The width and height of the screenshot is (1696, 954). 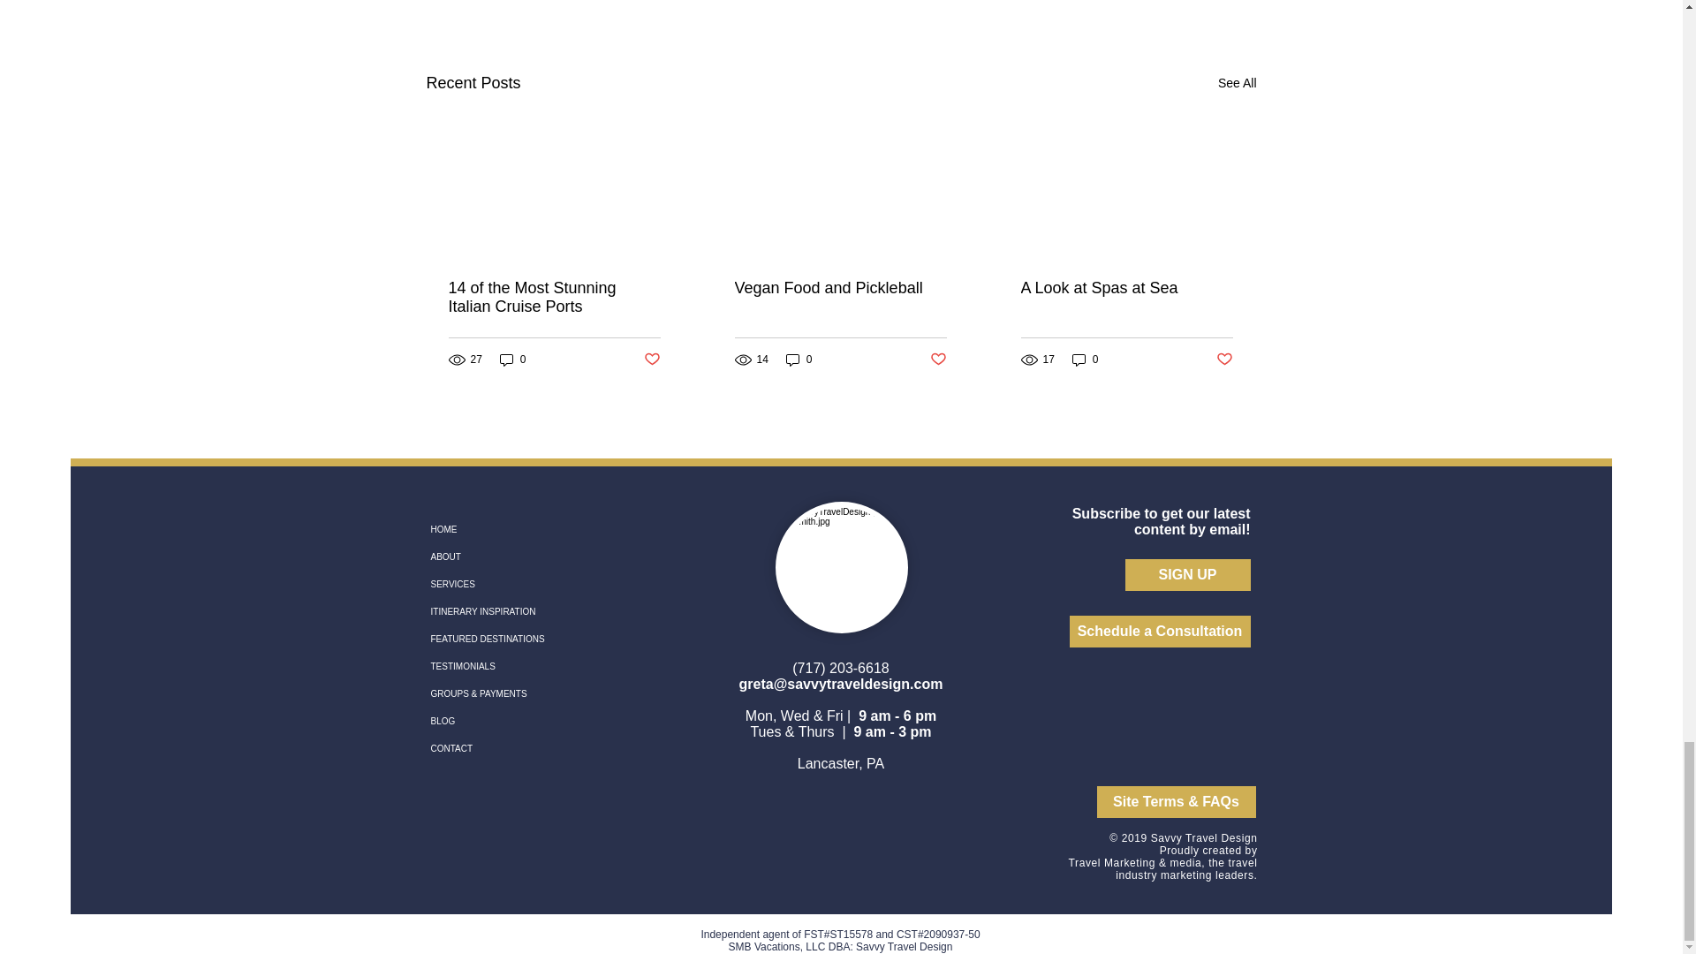 I want to click on TESTIMONIALS, so click(x=532, y=666).